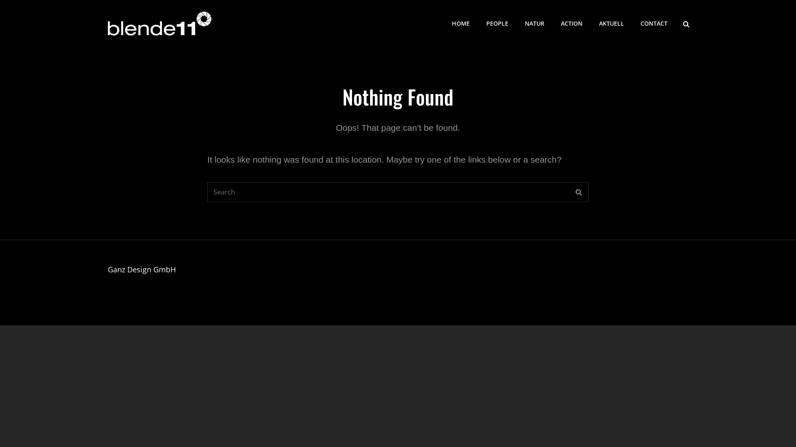 Image resolution: width=796 pixels, height=447 pixels. What do you see at coordinates (572, 24) in the screenshot?
I see `ACTION` at bounding box center [572, 24].